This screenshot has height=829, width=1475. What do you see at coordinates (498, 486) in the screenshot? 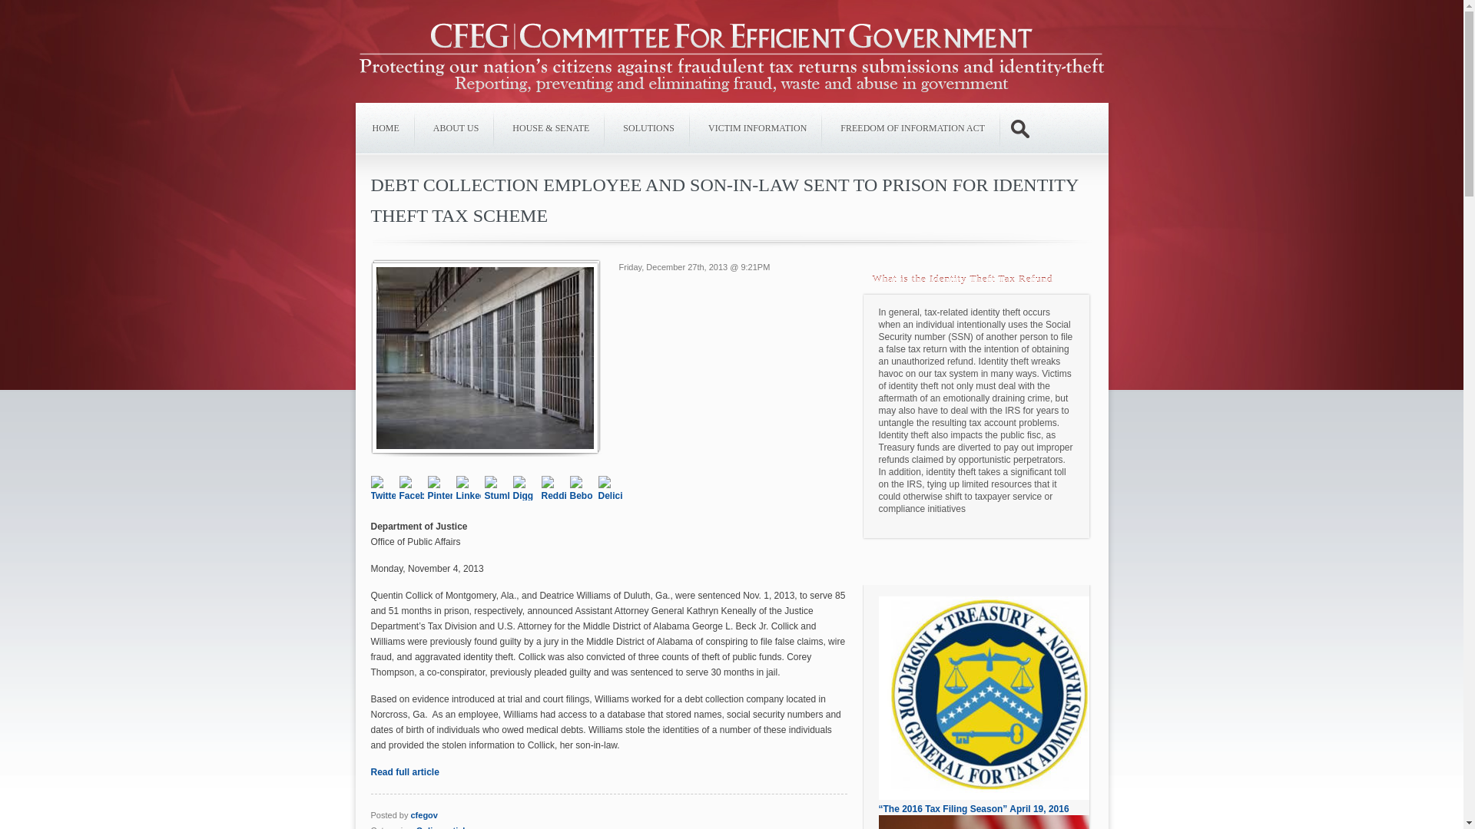
I see `StumbleUpon` at bounding box center [498, 486].